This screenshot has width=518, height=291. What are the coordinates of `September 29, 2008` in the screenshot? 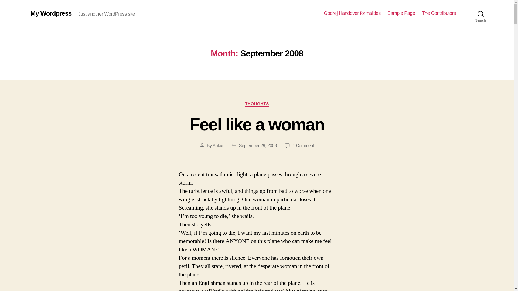 It's located at (258, 145).